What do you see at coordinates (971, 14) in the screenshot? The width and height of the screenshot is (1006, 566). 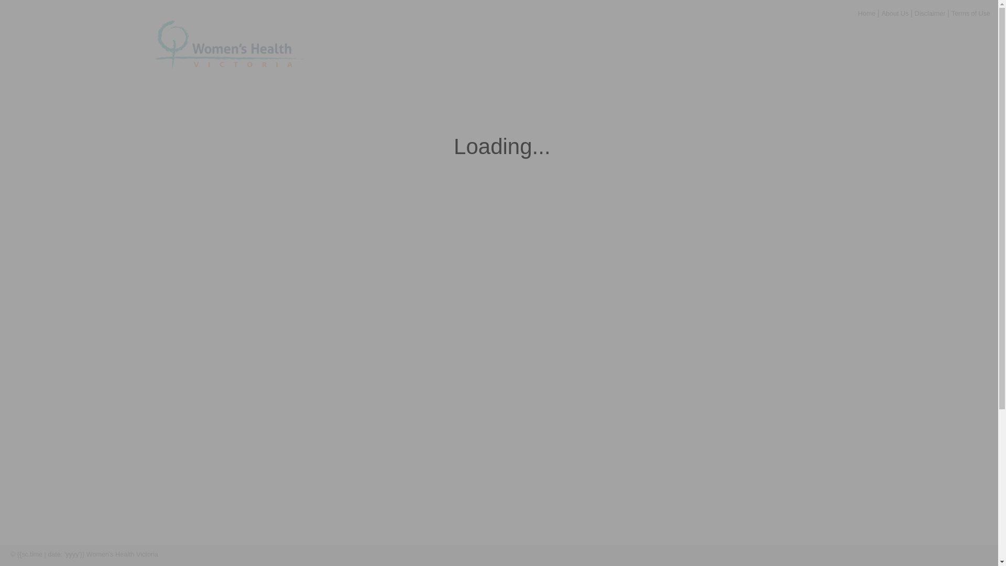 I see `Terms of Use` at bounding box center [971, 14].